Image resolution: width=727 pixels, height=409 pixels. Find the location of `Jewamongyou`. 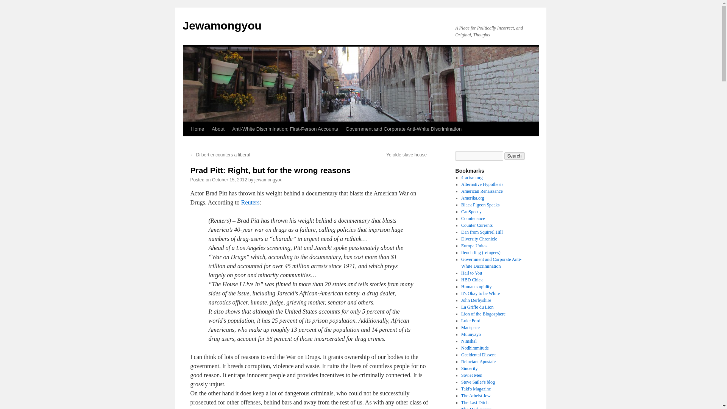

Jewamongyou is located at coordinates (222, 25).